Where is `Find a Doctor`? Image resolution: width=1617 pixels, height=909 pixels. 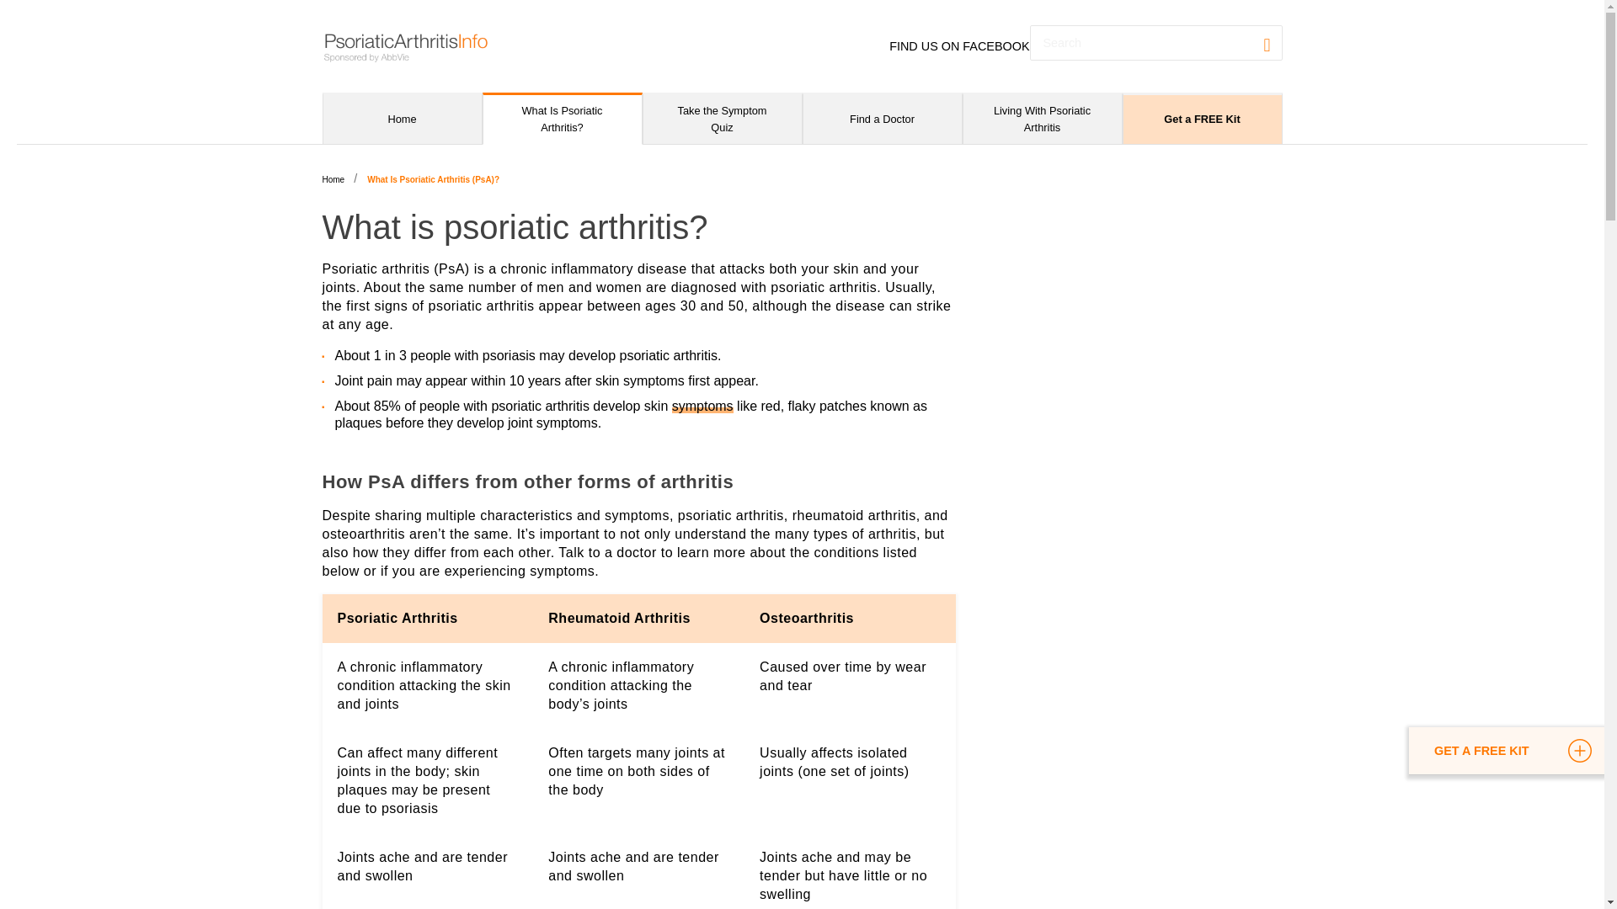
Find a Doctor is located at coordinates (882, 118).